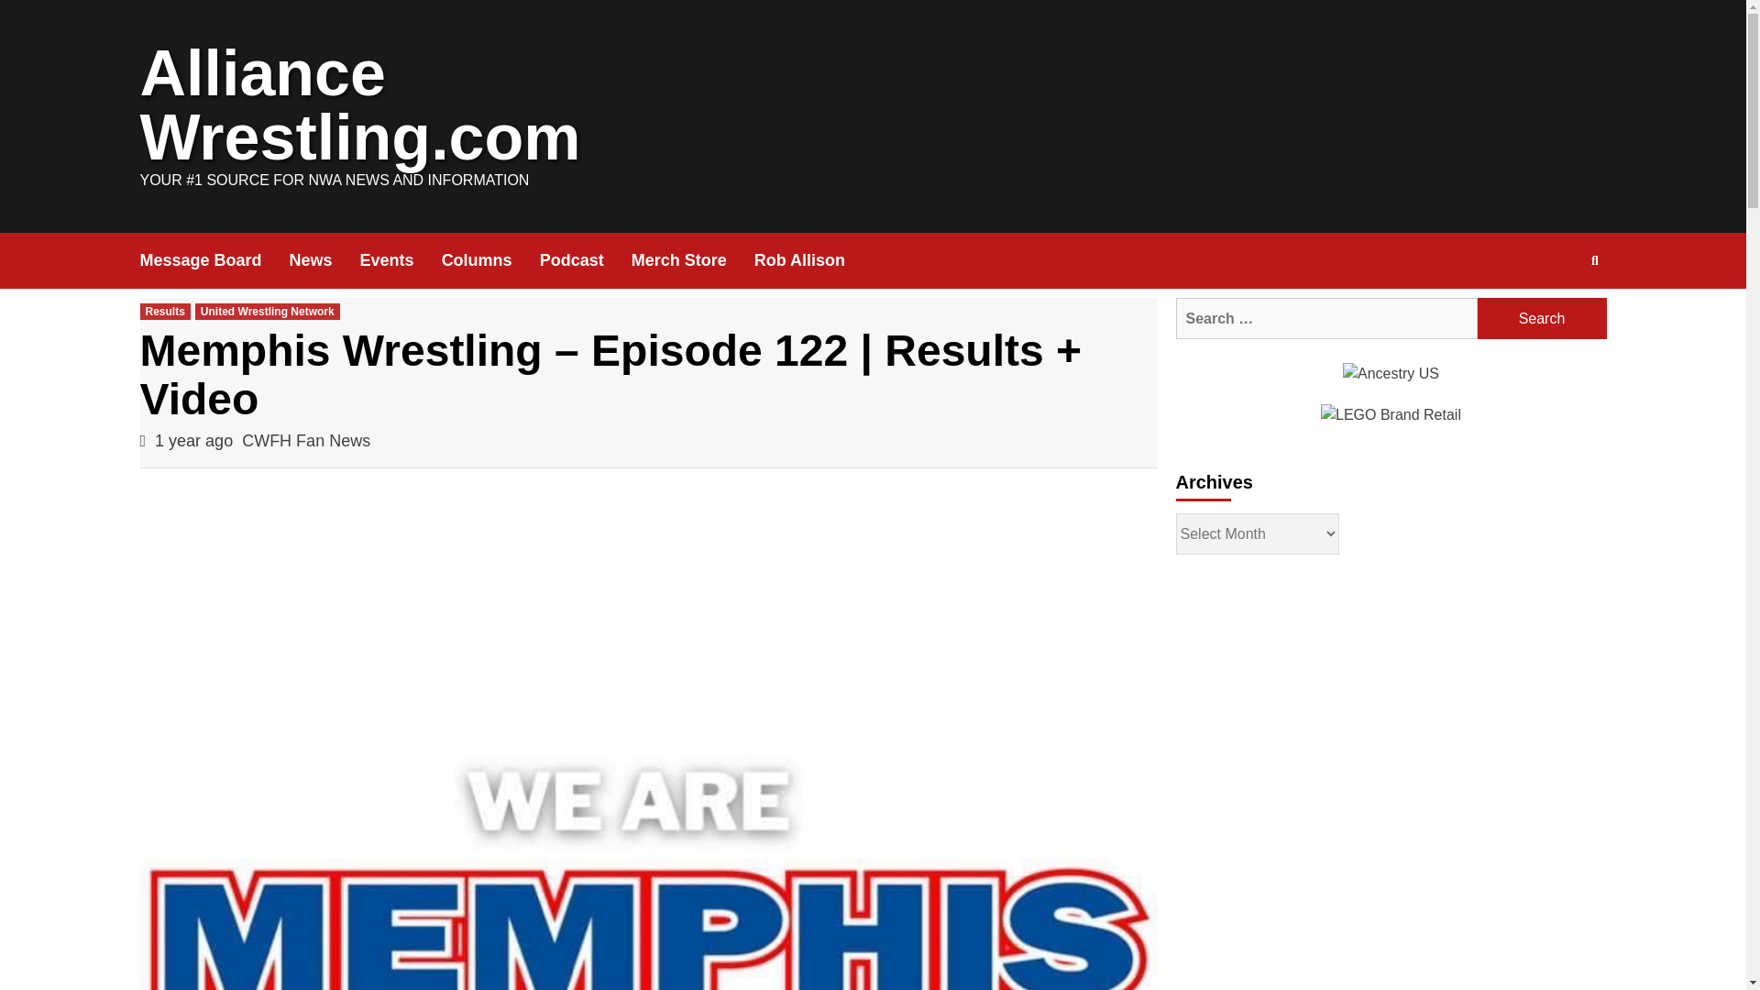  Describe the element at coordinates (490, 260) in the screenshot. I see `Columns` at that location.